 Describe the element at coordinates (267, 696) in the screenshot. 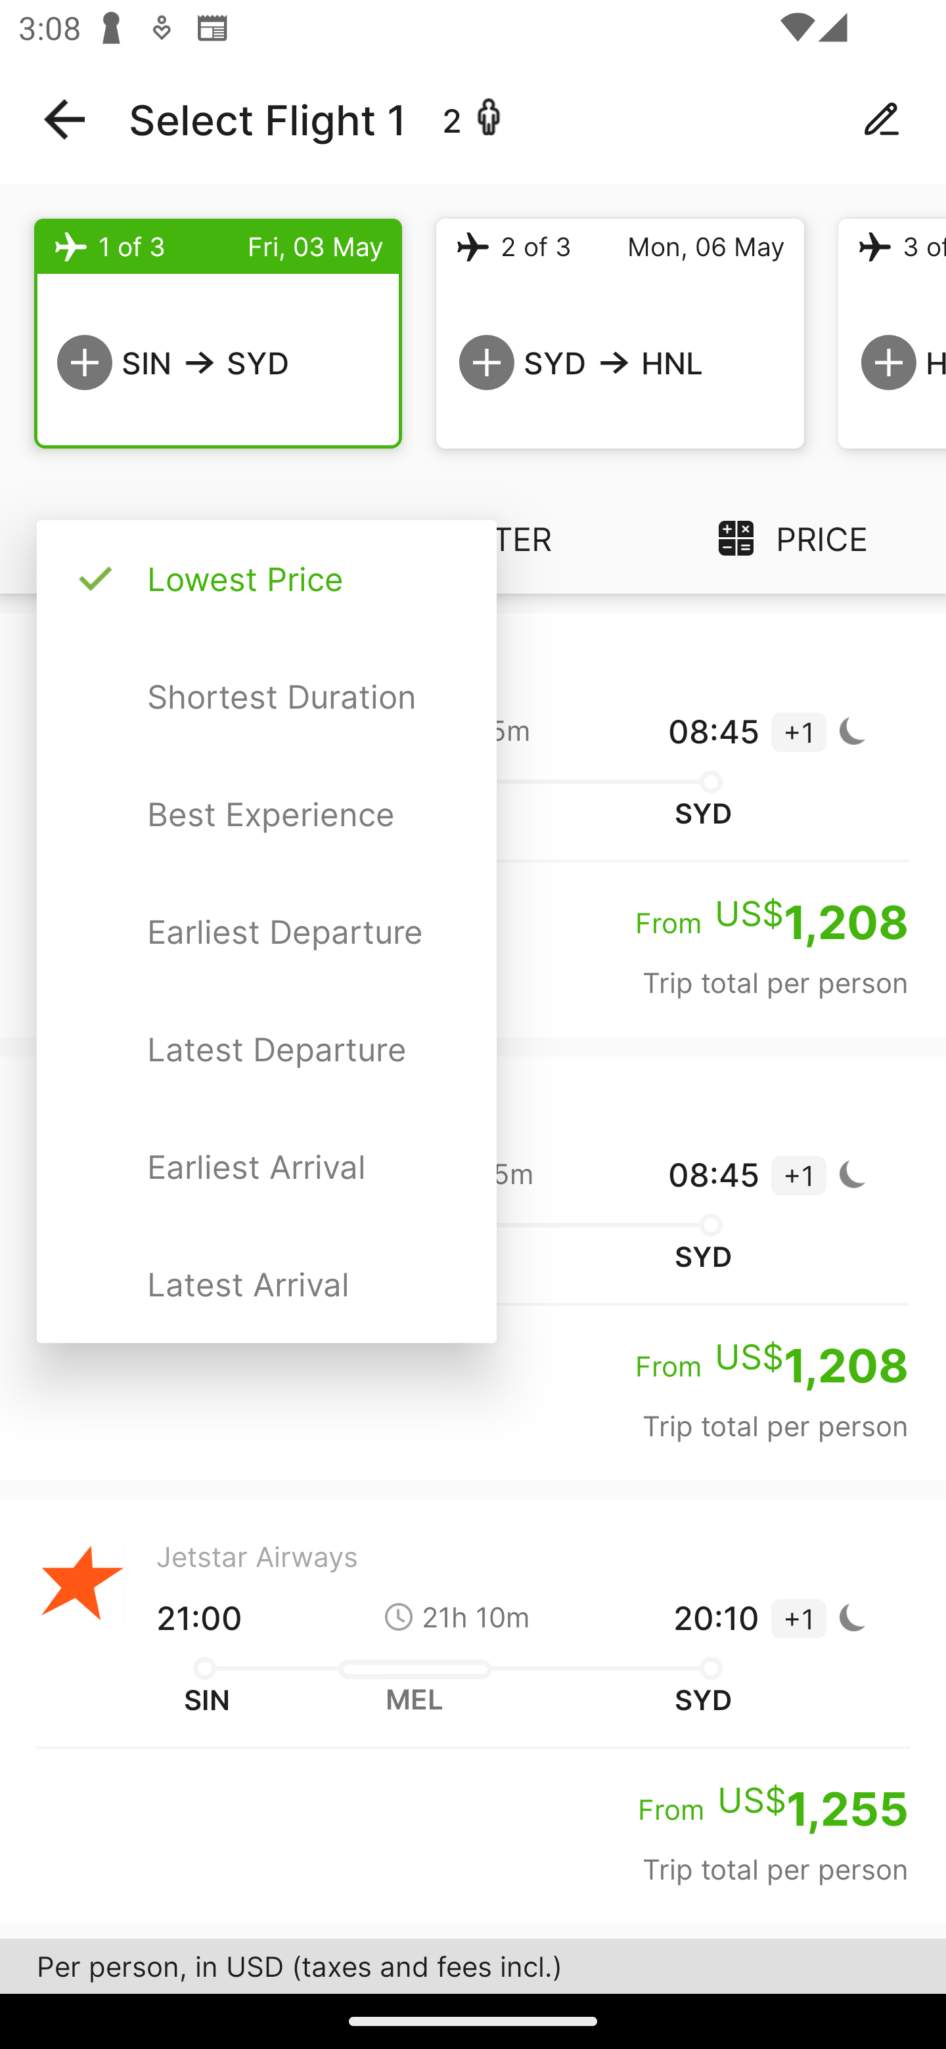

I see `Shortest Duration` at that location.